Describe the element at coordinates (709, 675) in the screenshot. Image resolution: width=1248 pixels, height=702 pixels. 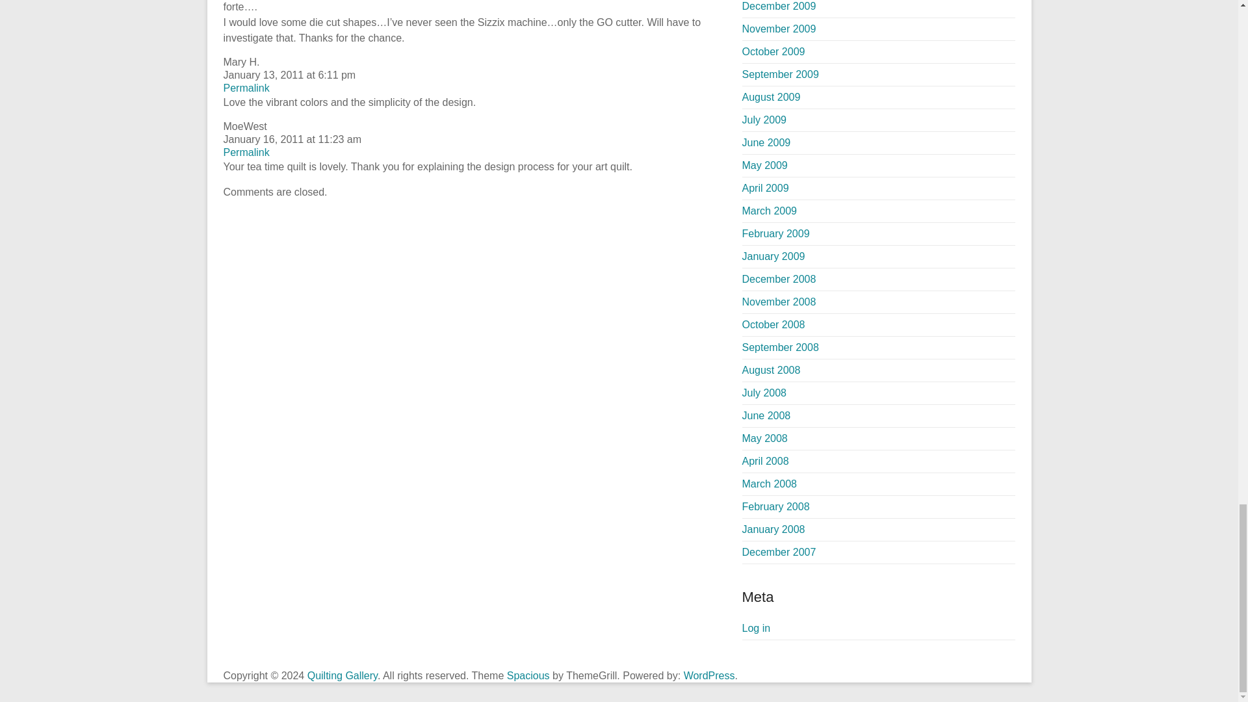
I see `WordPress` at that location.